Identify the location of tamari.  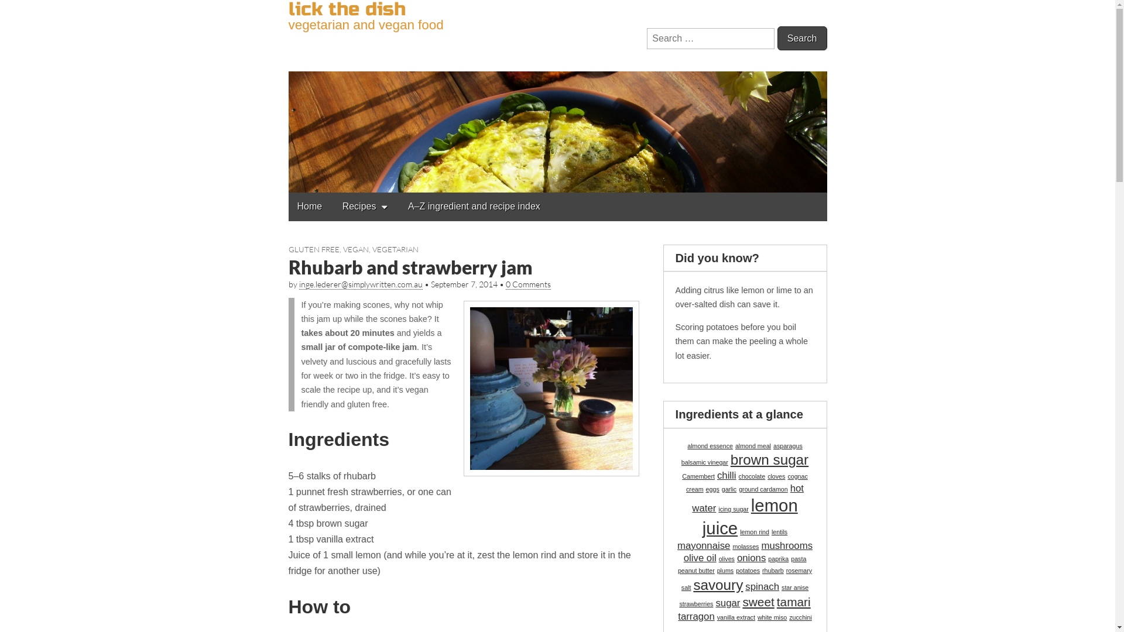
(794, 602).